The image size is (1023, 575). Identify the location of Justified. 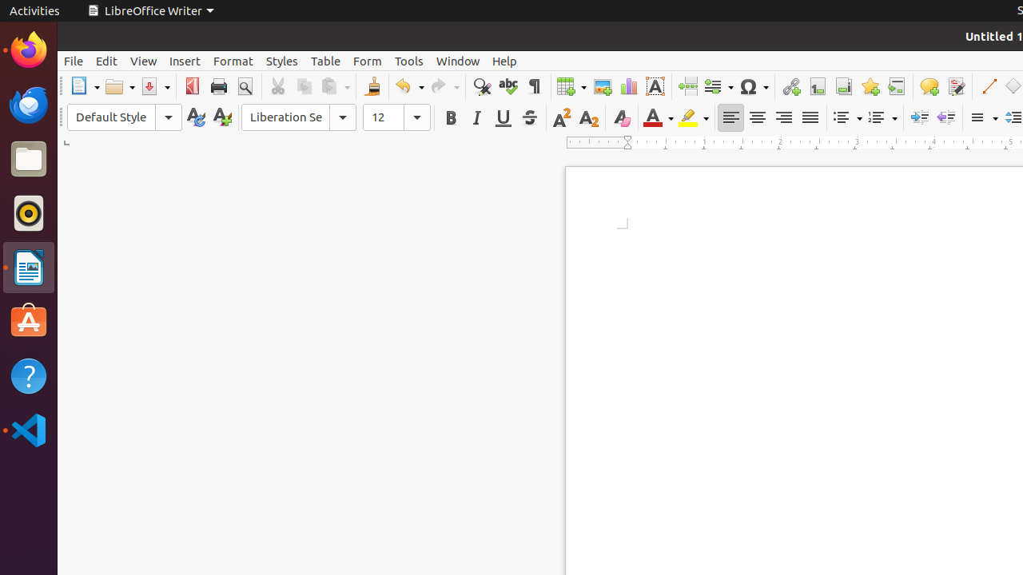
(810, 118).